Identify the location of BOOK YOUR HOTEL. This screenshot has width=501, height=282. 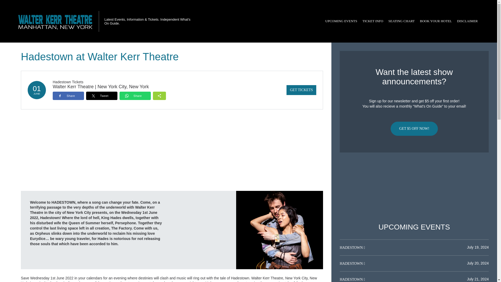
(436, 21).